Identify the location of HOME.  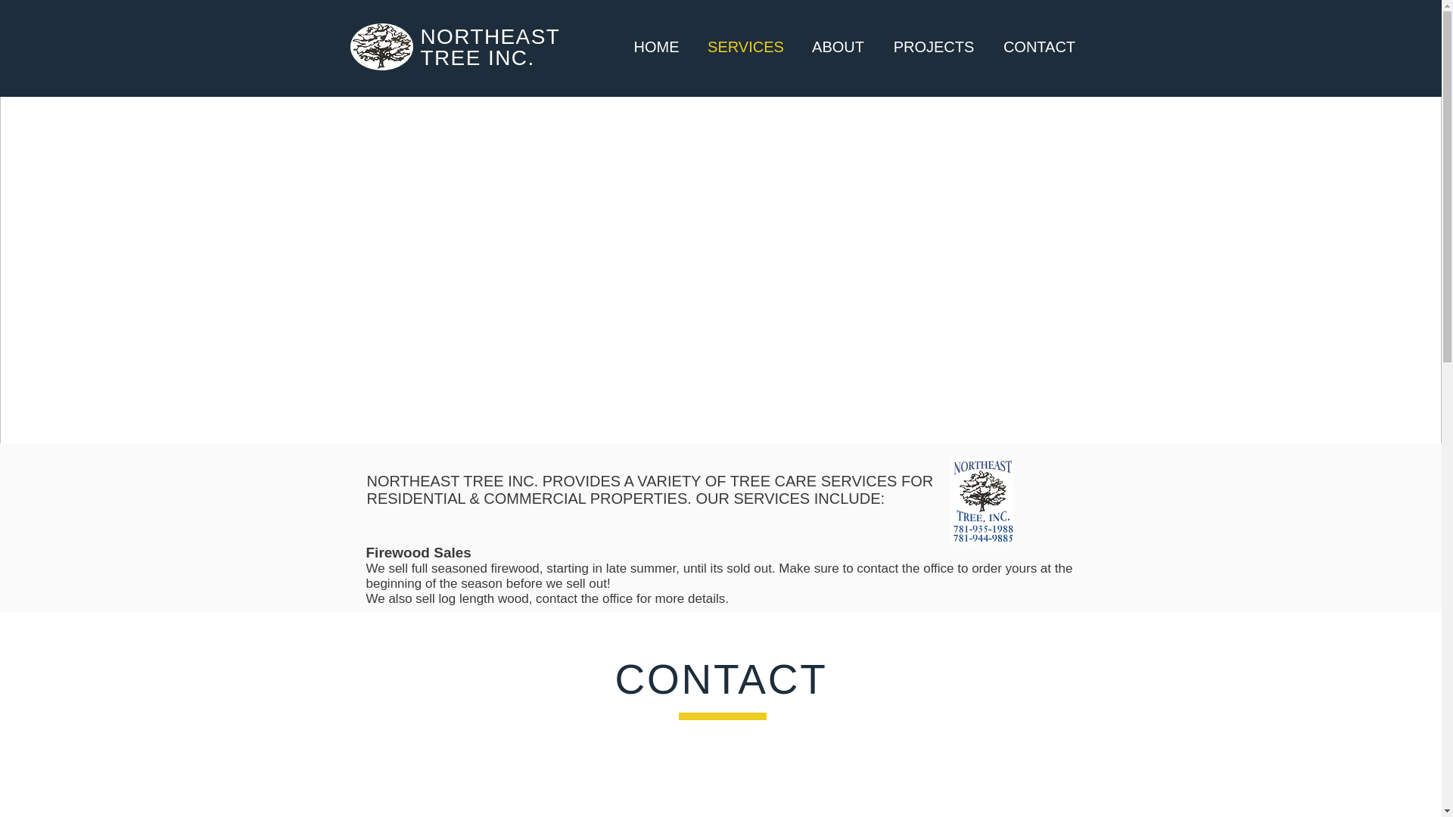
(657, 46).